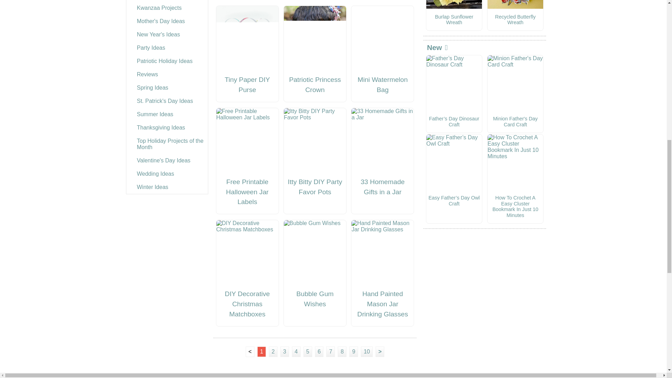  Describe the element at coordinates (273, 351) in the screenshot. I see `Go to Page 2` at that location.